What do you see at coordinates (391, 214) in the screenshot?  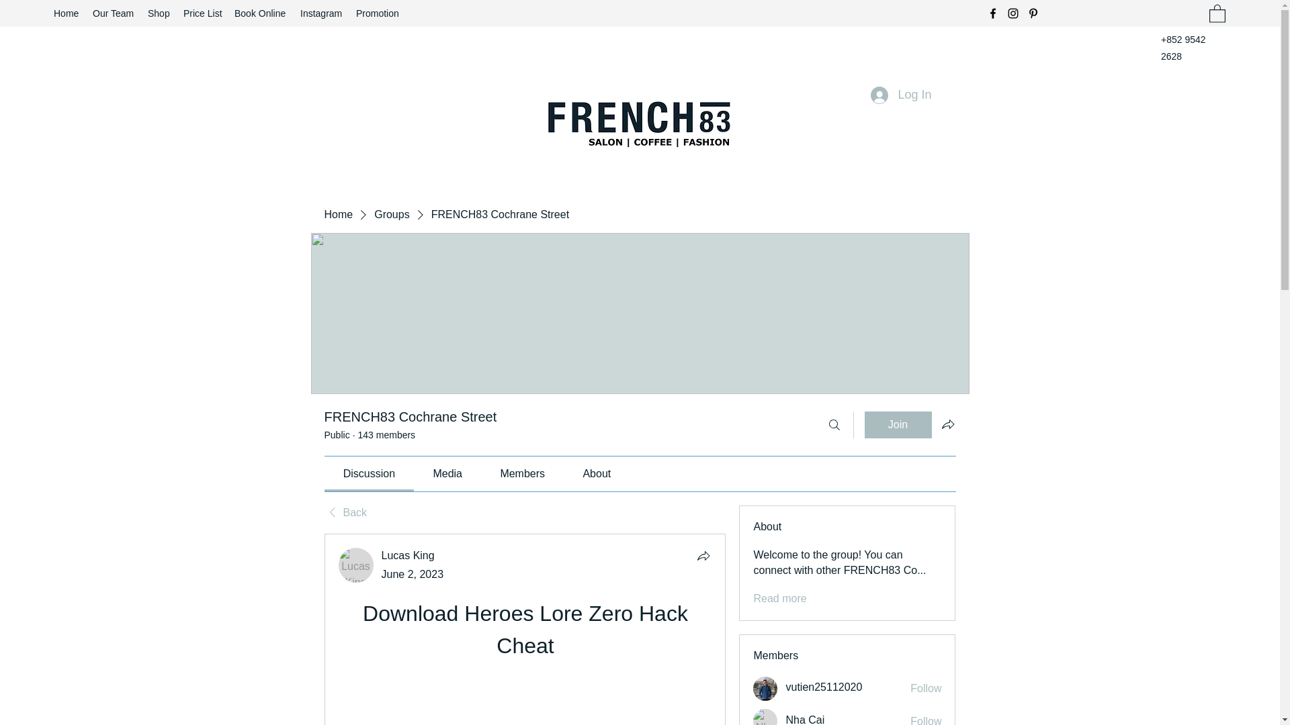 I see `Groups` at bounding box center [391, 214].